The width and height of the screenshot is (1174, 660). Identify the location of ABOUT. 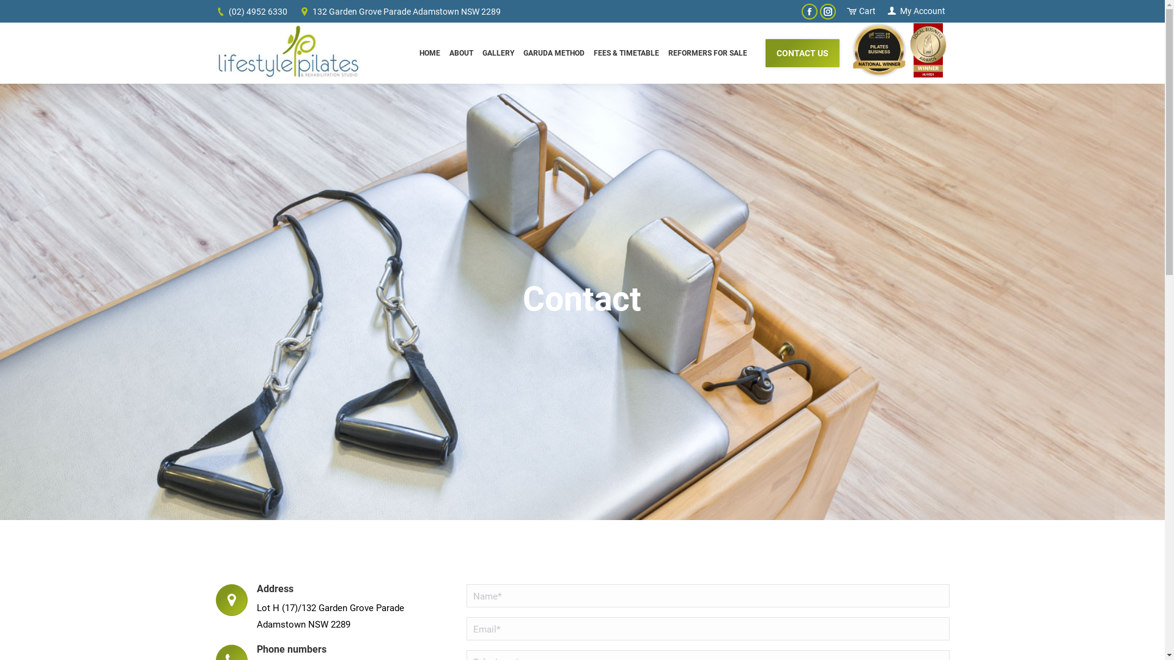
(461, 53).